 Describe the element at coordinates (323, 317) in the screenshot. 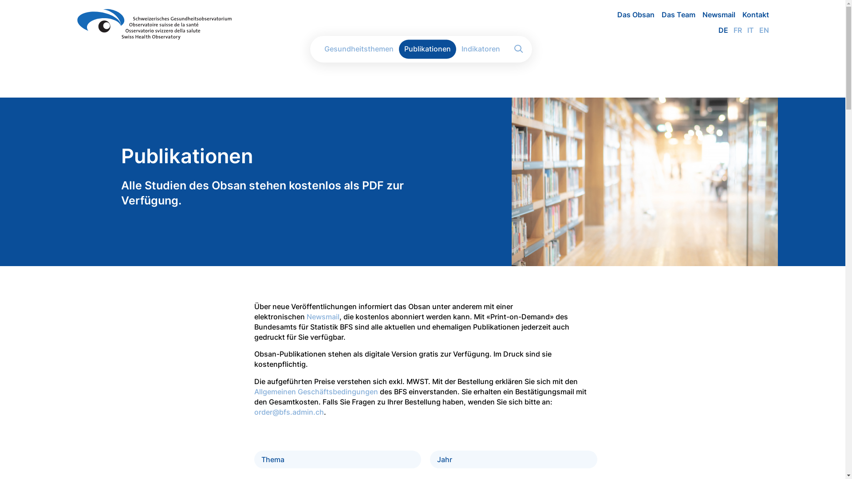

I see `Newsmail` at that location.